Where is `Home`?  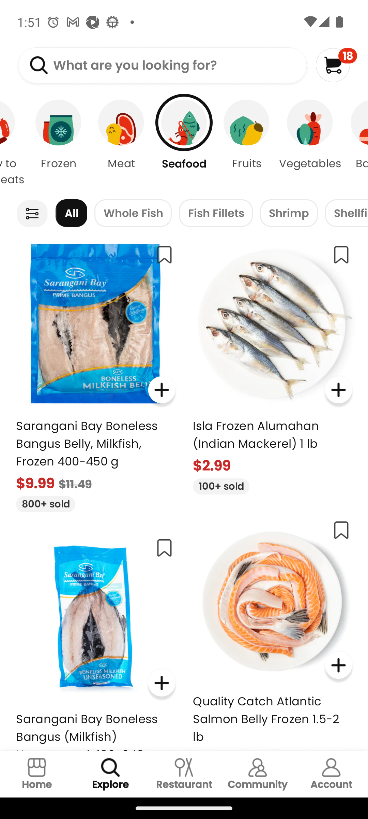
Home is located at coordinates (37, 774).